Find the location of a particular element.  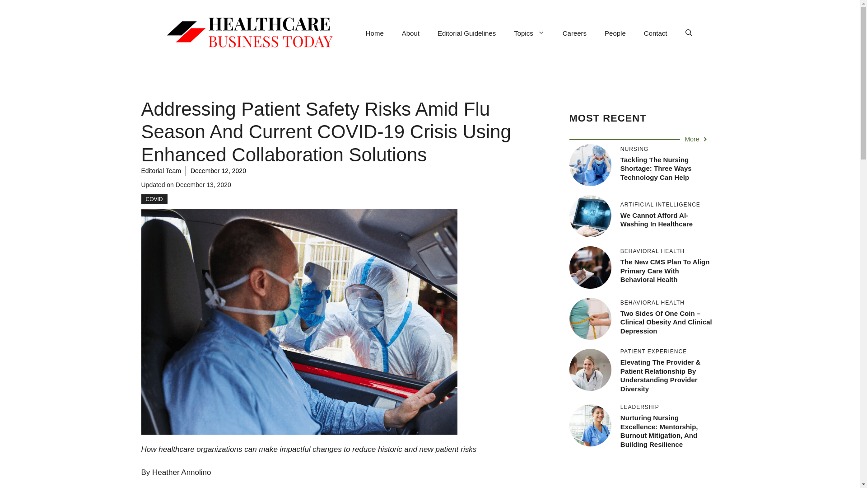

Topics is located at coordinates (529, 33).